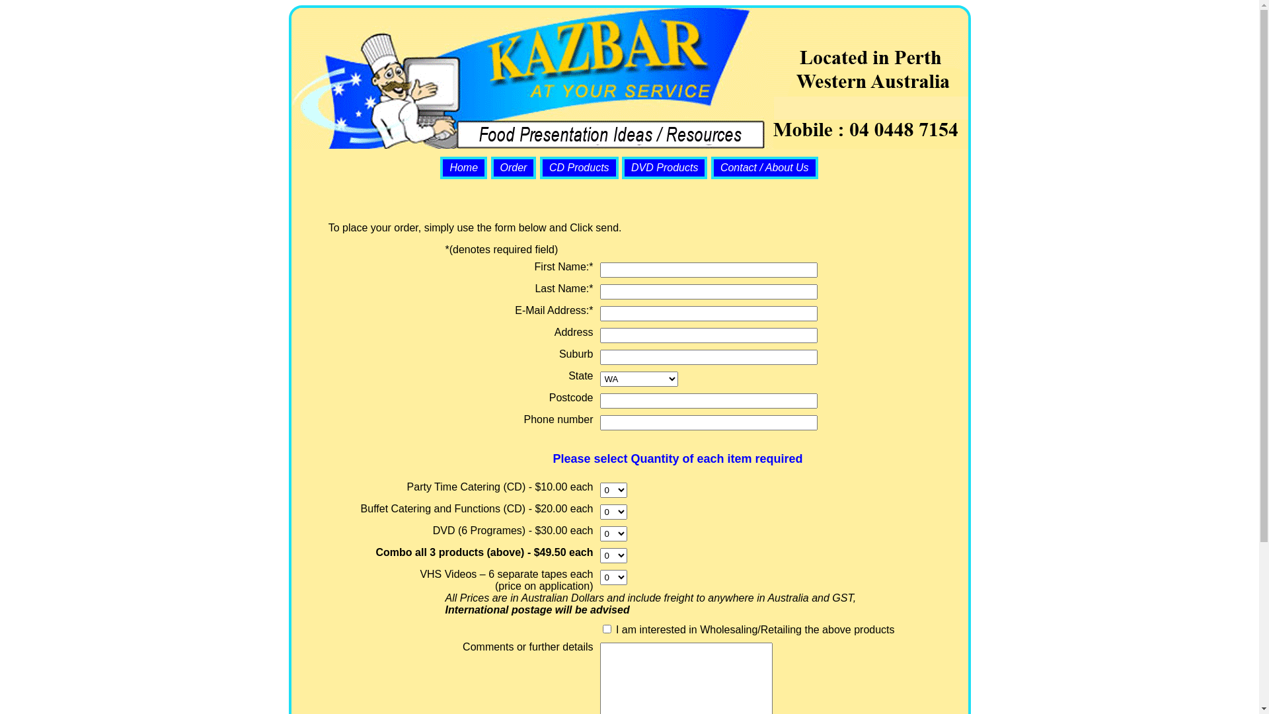  Describe the element at coordinates (765, 168) in the screenshot. I see `Contact / About Us` at that location.